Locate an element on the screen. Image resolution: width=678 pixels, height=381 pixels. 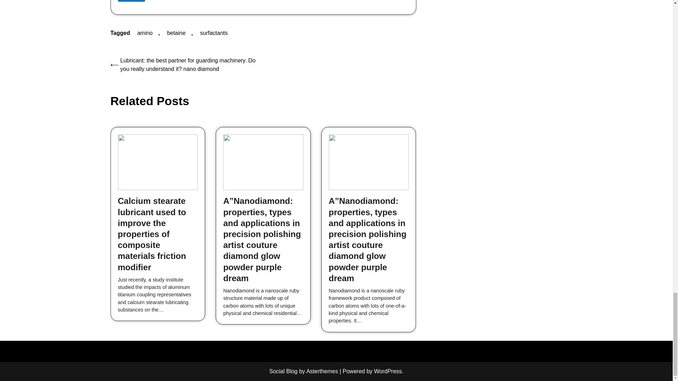
submit is located at coordinates (131, 1).